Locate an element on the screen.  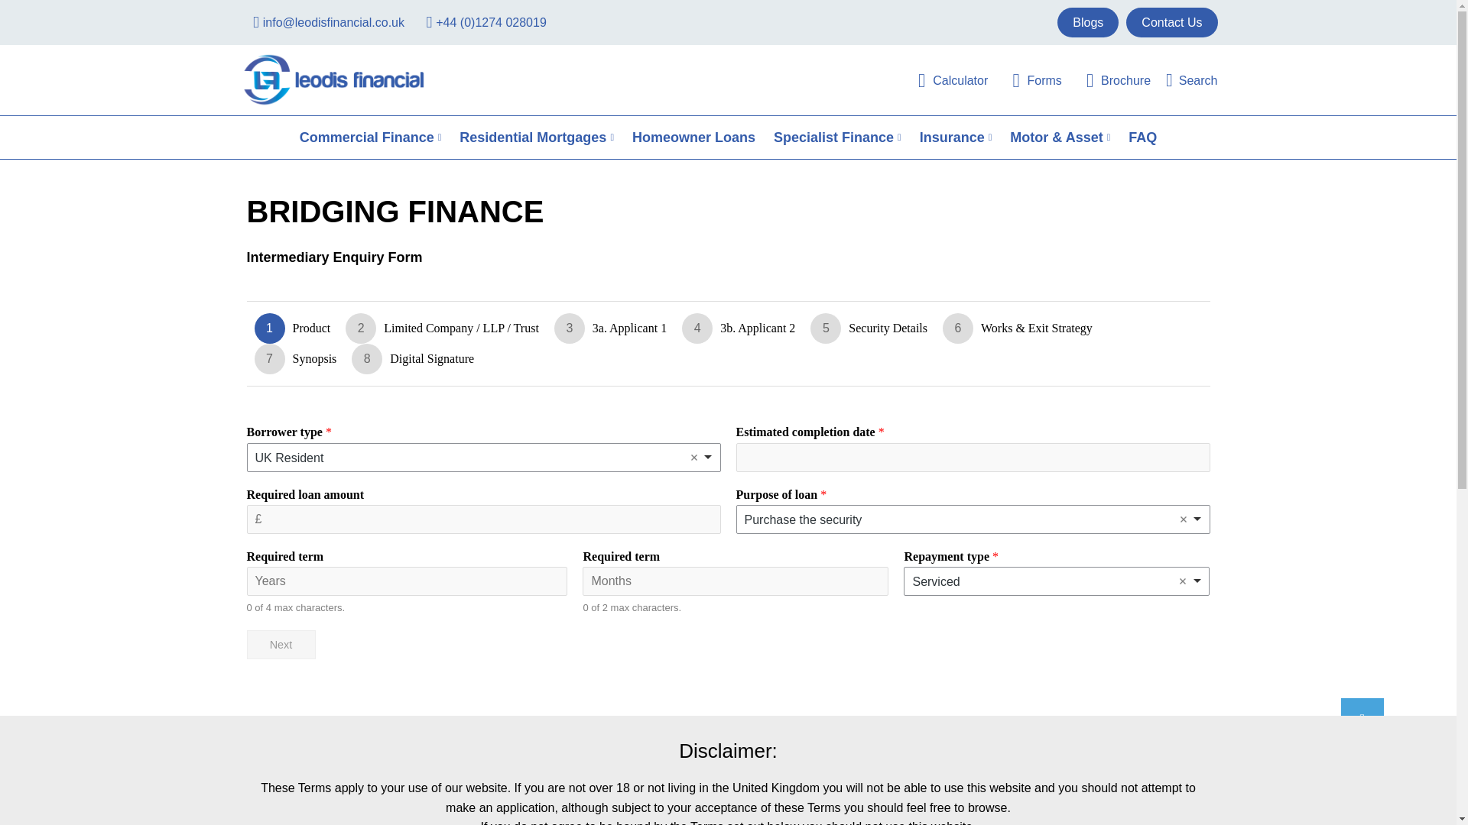
Contact Us is located at coordinates (1171, 21).